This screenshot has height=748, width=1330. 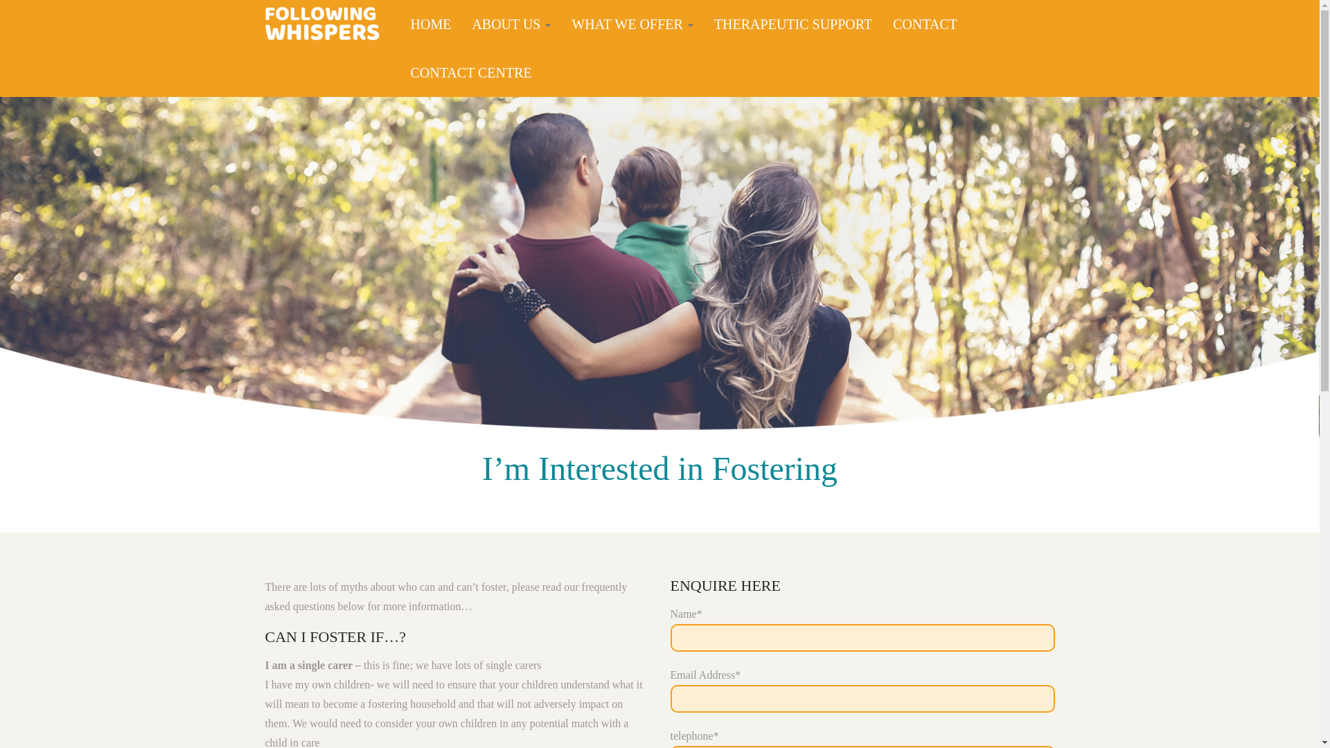 What do you see at coordinates (470, 72) in the screenshot?
I see `CONTACT CENTRE` at bounding box center [470, 72].